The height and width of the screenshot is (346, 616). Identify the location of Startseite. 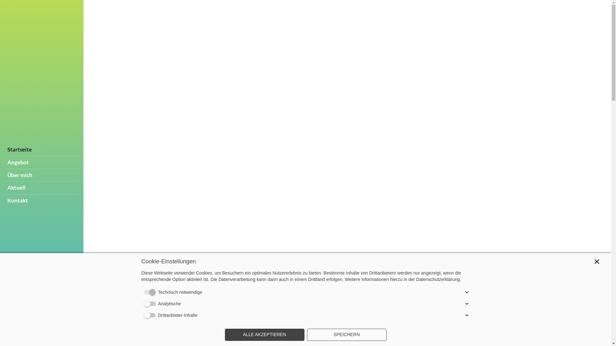
(42, 150).